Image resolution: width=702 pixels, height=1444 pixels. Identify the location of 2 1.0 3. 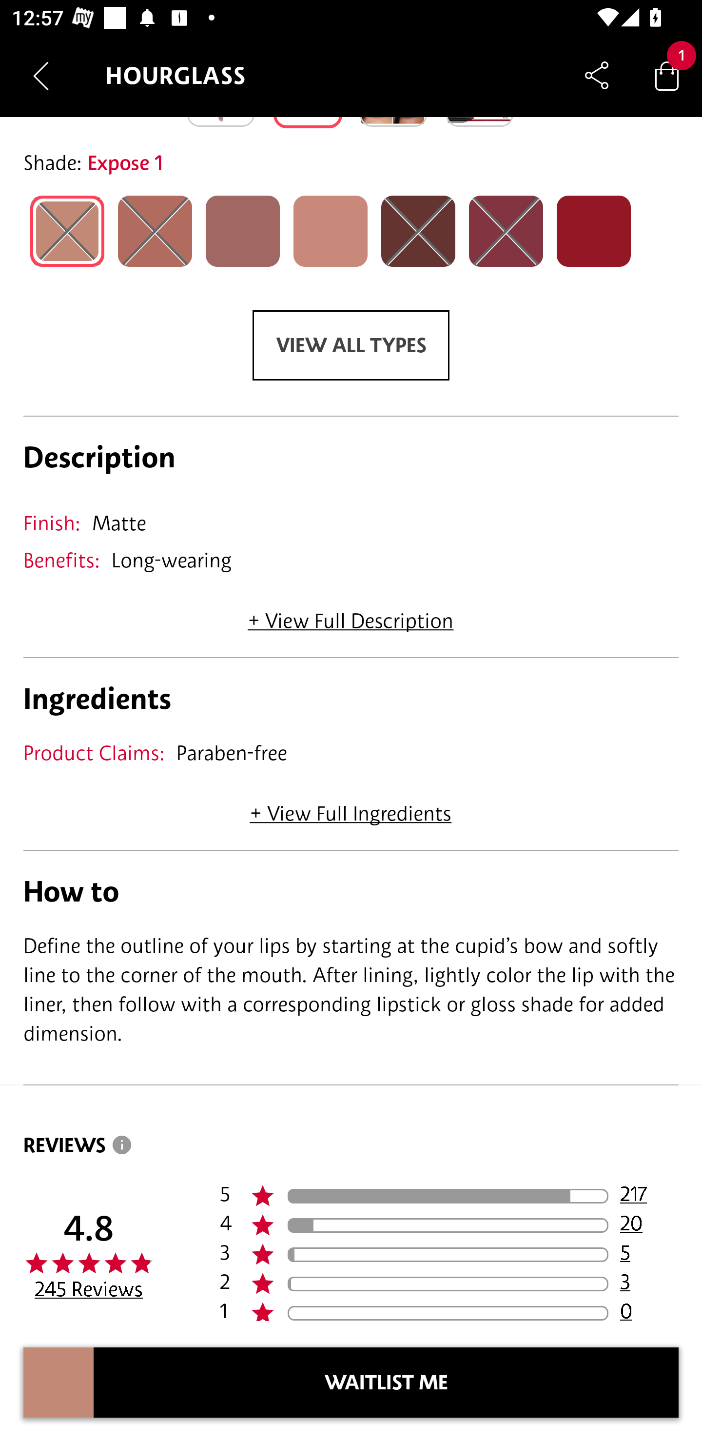
(449, 1284).